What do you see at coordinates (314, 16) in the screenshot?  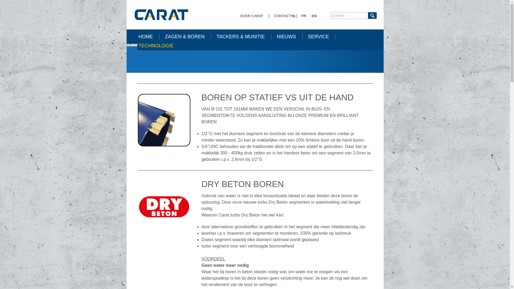 I see `EN` at bounding box center [314, 16].